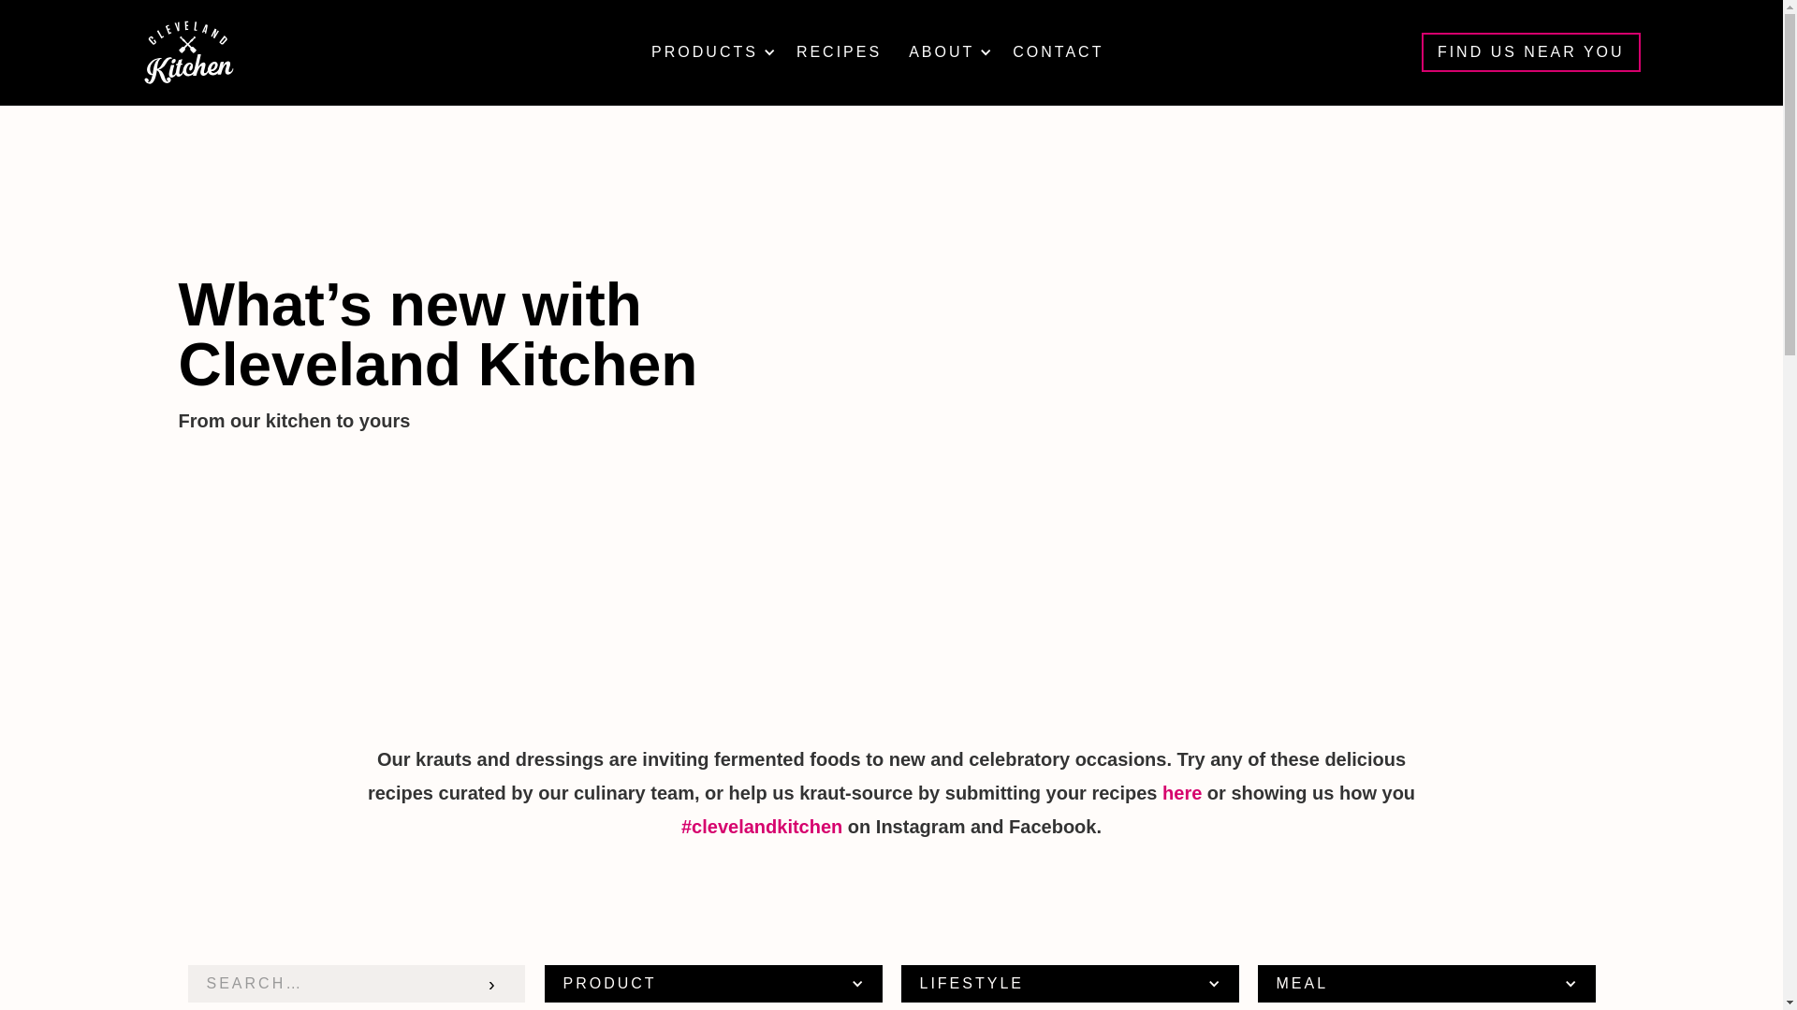 The width and height of the screenshot is (1797, 1010). What do you see at coordinates (1182, 793) in the screenshot?
I see `here` at bounding box center [1182, 793].